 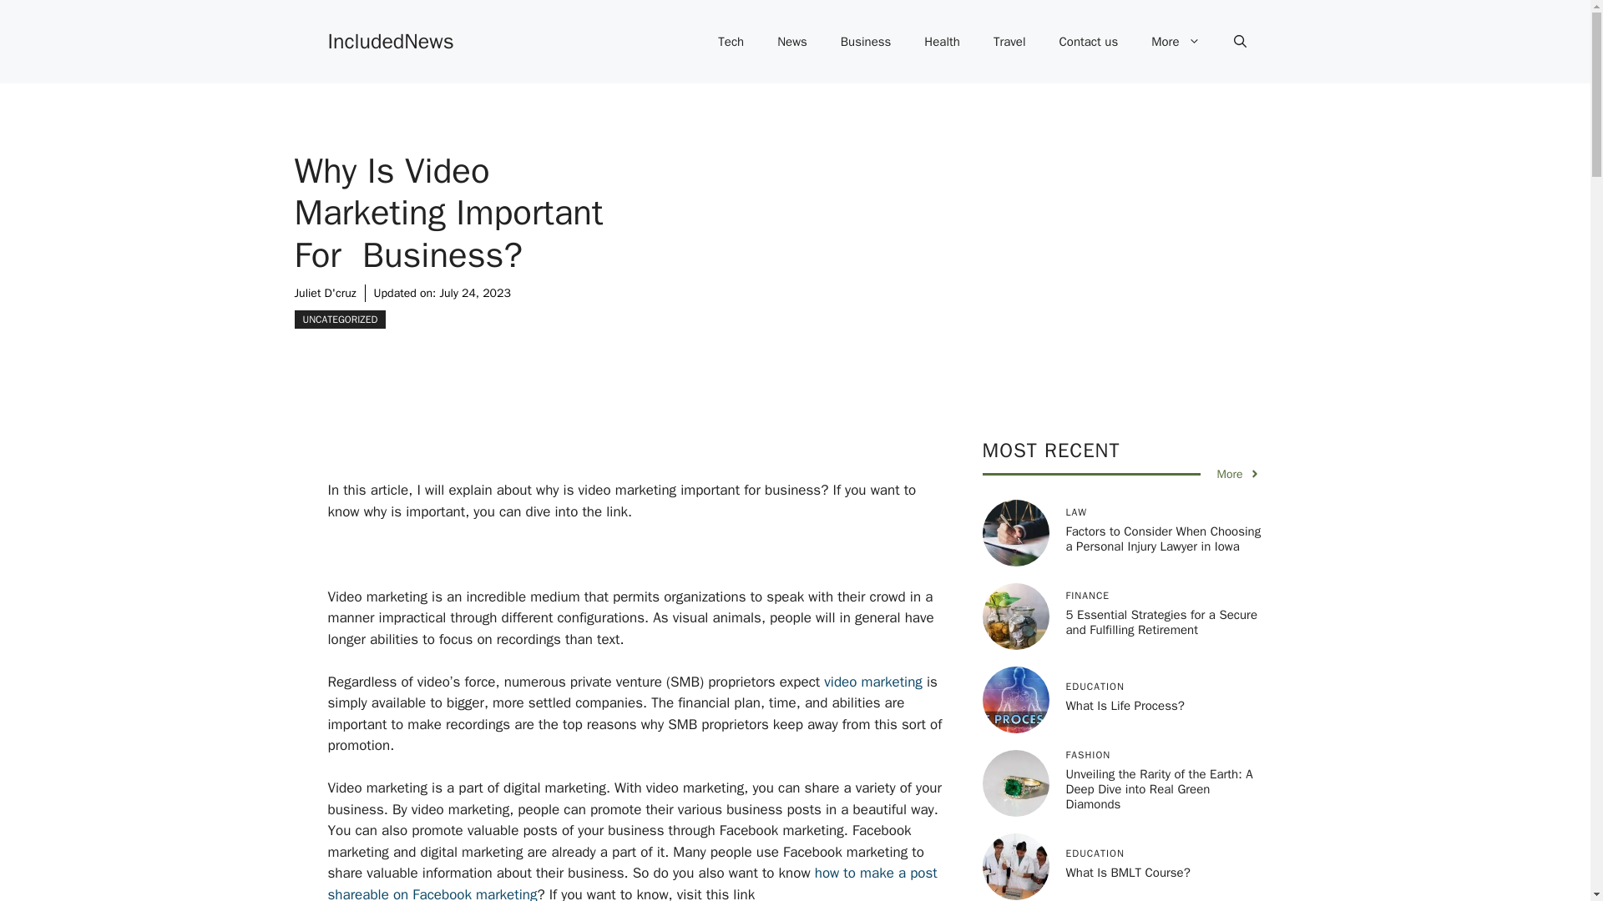 What do you see at coordinates (339, 319) in the screenshot?
I see `UNCATEGORIZED` at bounding box center [339, 319].